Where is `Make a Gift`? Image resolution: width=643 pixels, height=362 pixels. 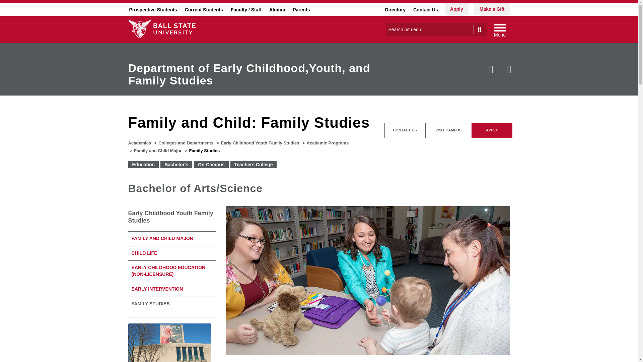
Make a Gift is located at coordinates (492, 9).